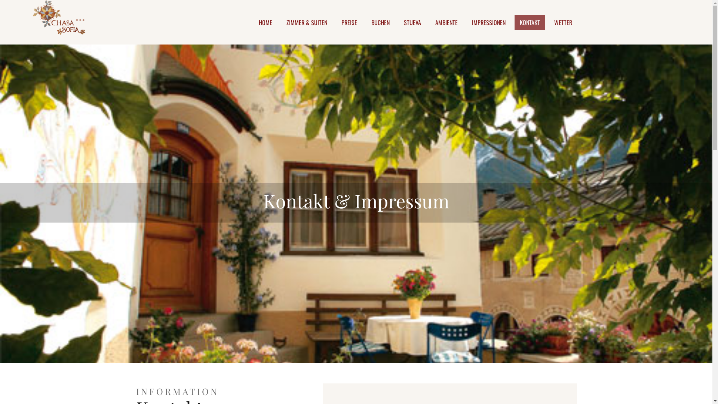 The width and height of the screenshot is (718, 404). Describe the element at coordinates (266, 22) in the screenshot. I see `HOME` at that location.